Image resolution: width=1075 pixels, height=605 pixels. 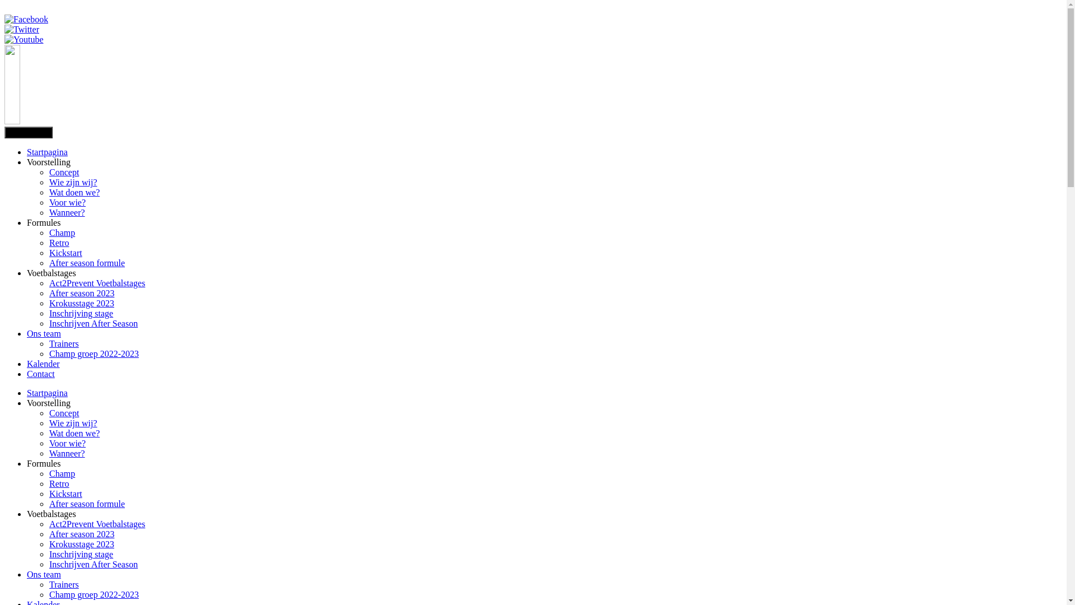 What do you see at coordinates (52, 273) in the screenshot?
I see `Voetbalstages` at bounding box center [52, 273].